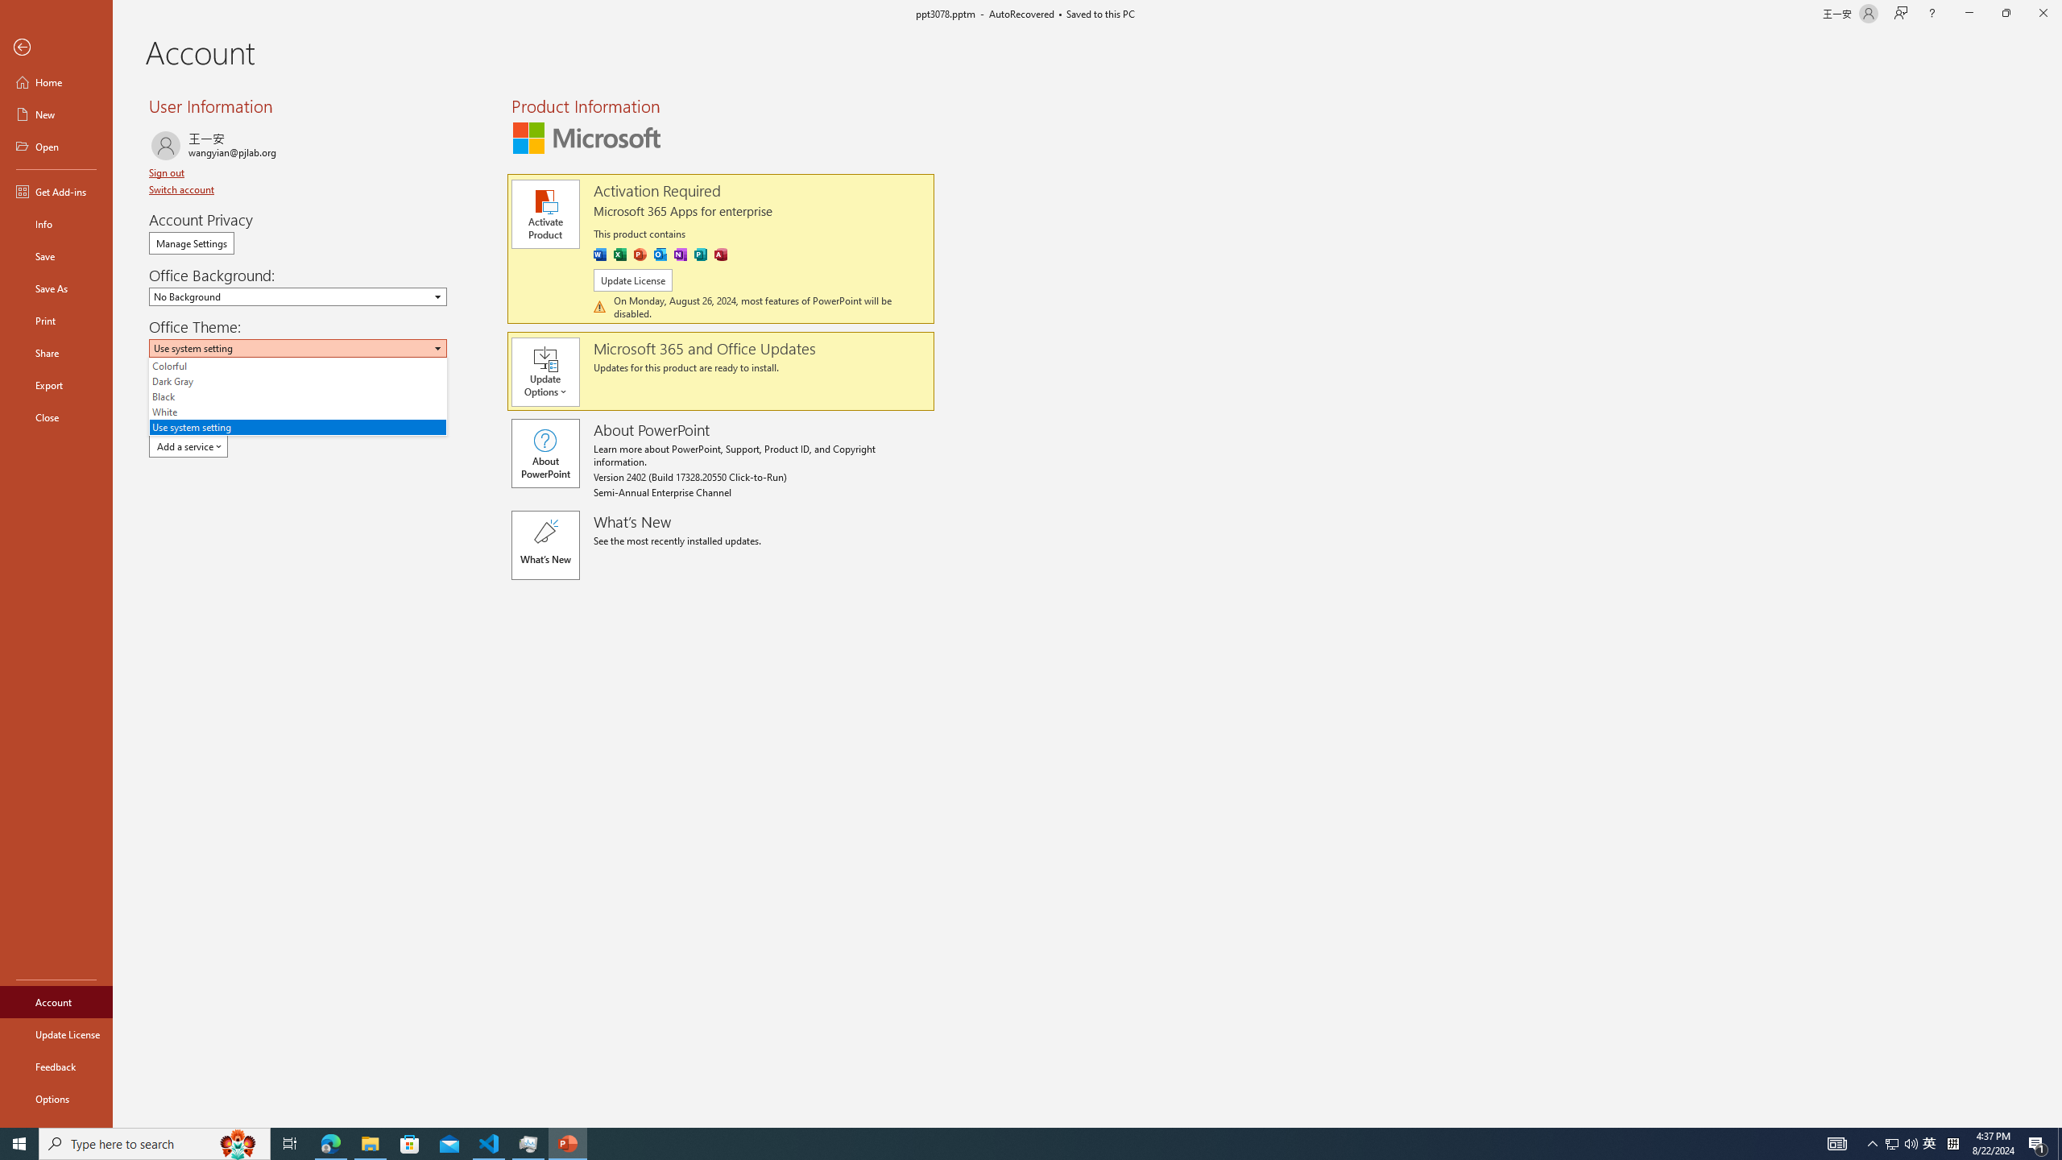  I want to click on Get Add-ins, so click(544, 214).